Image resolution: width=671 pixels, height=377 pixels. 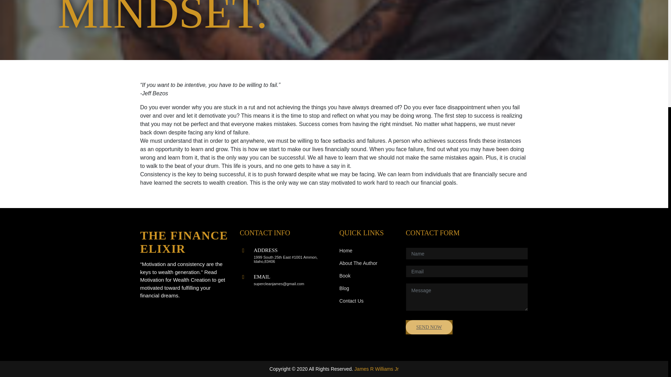 What do you see at coordinates (429, 327) in the screenshot?
I see `Send Now` at bounding box center [429, 327].